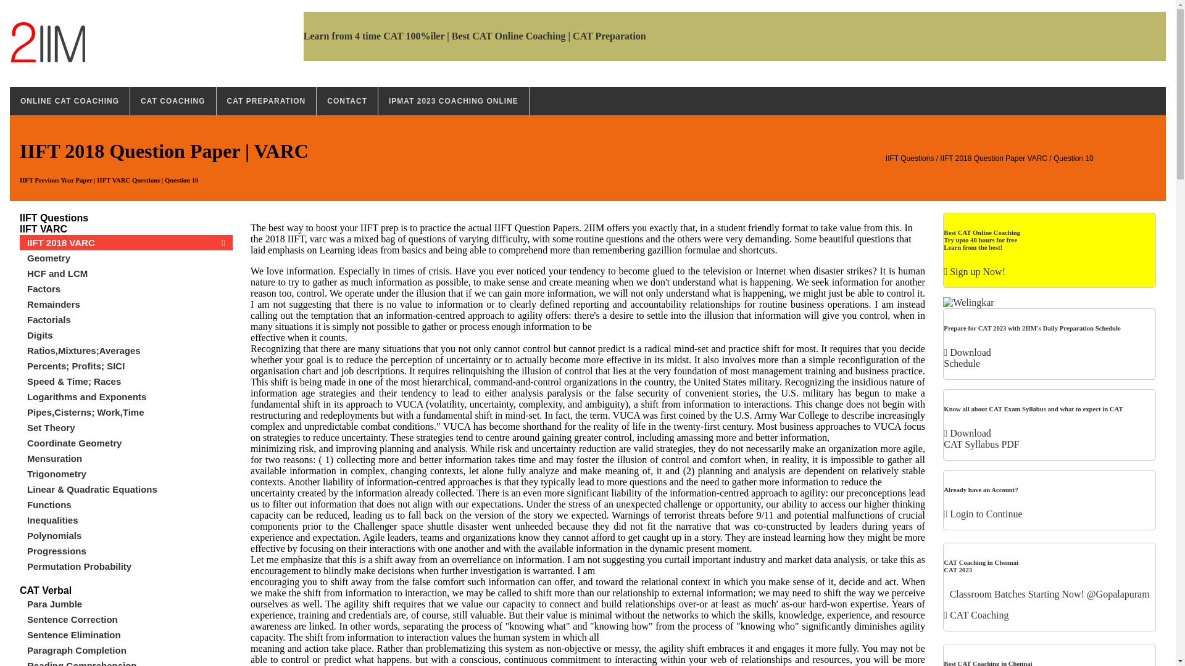 The height and width of the screenshot is (666, 1185). Describe the element at coordinates (131, 428) in the screenshot. I see `Set Theory` at that location.